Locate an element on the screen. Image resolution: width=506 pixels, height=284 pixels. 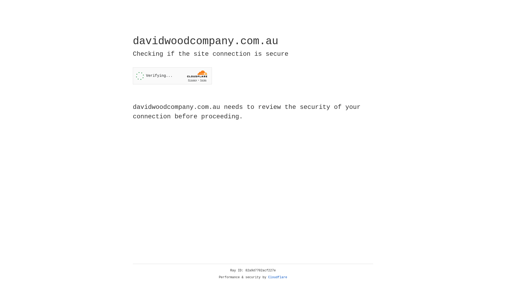
Widget containing a Cloudflare security challenge is located at coordinates (172, 76).